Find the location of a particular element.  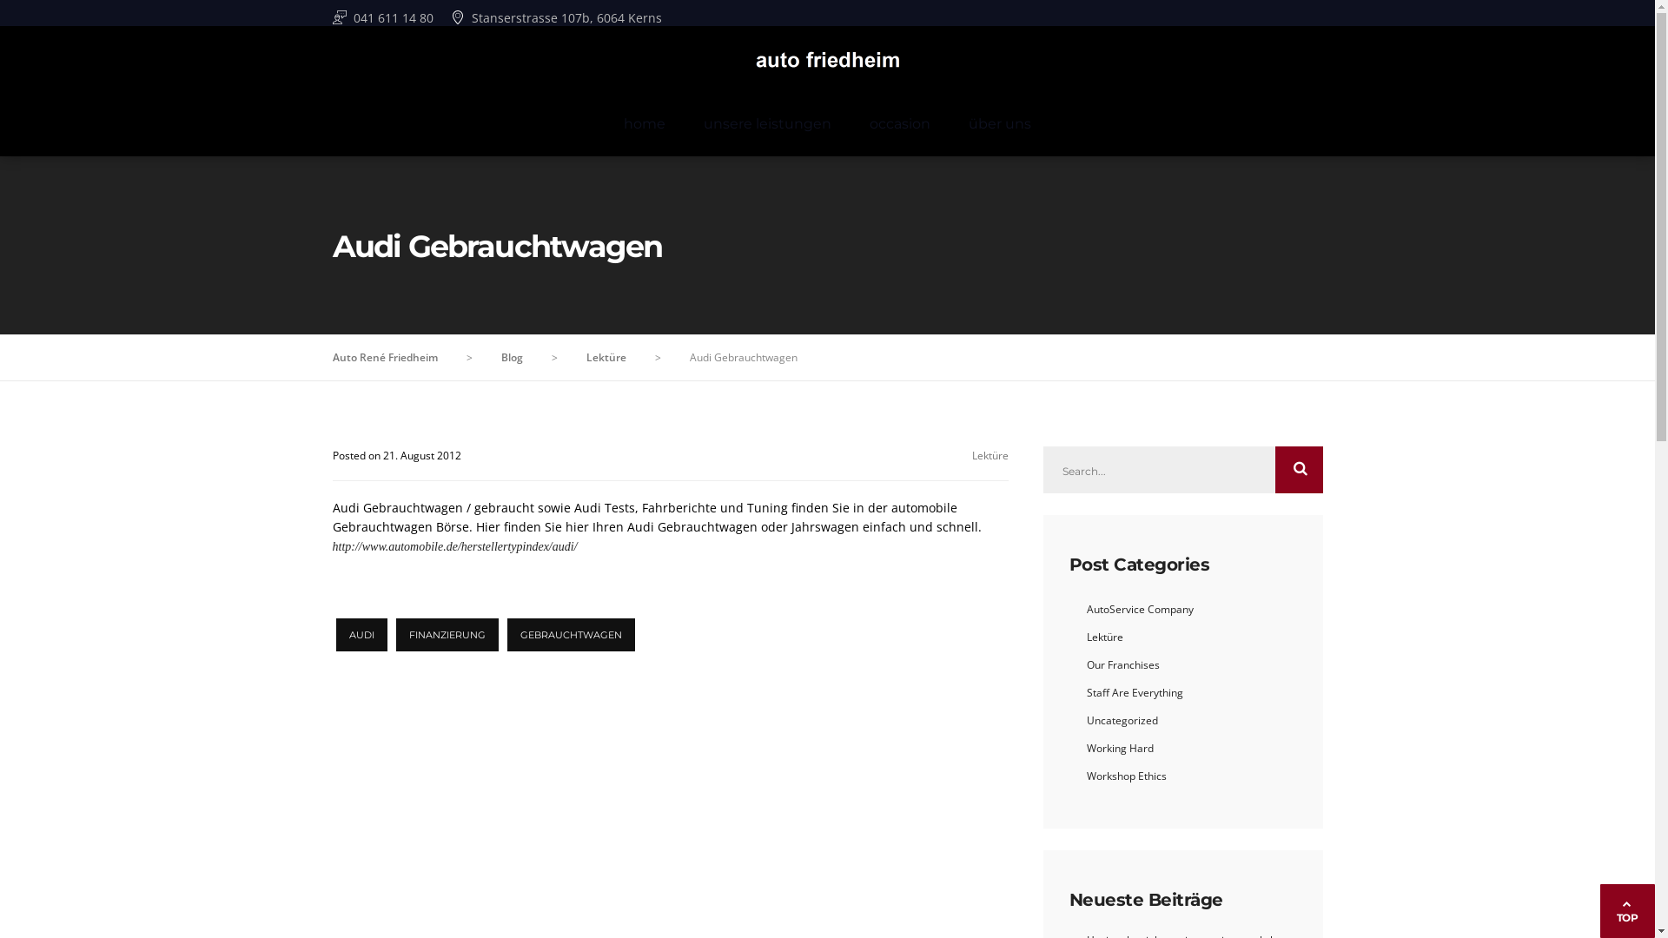

home is located at coordinates (645, 123).